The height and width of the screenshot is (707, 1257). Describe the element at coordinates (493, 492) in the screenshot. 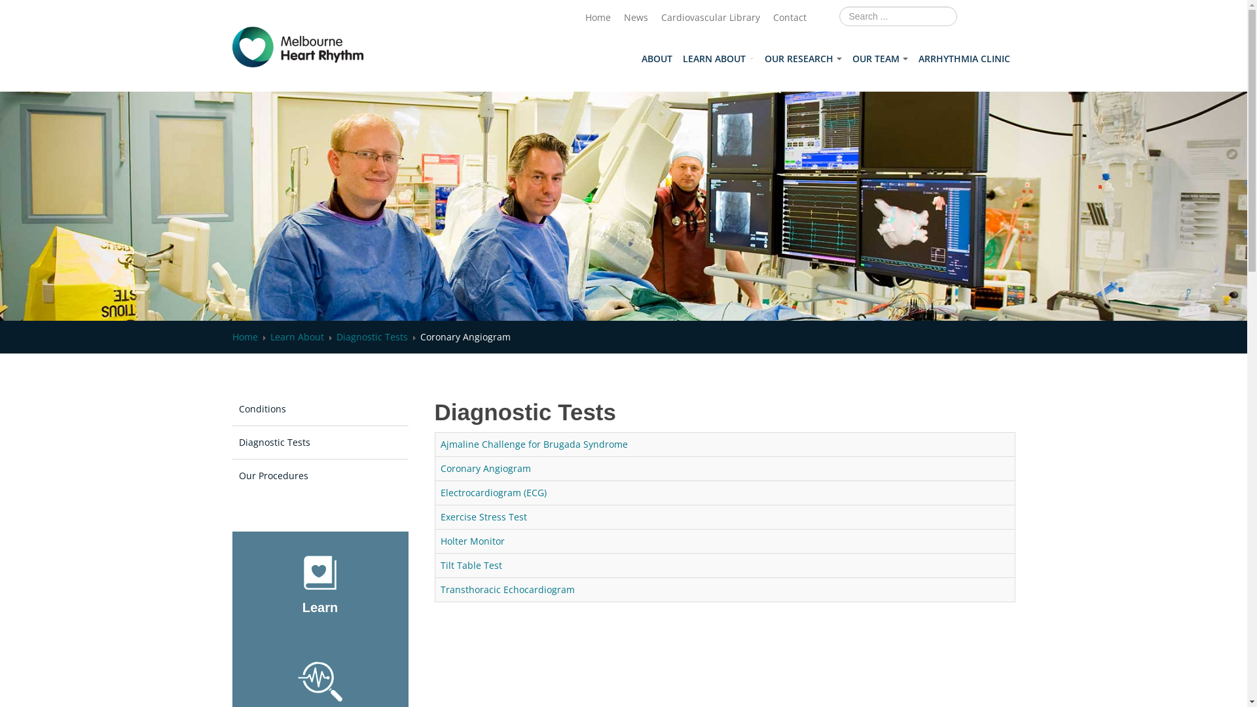

I see `Electrocardiogram (ECG)` at that location.